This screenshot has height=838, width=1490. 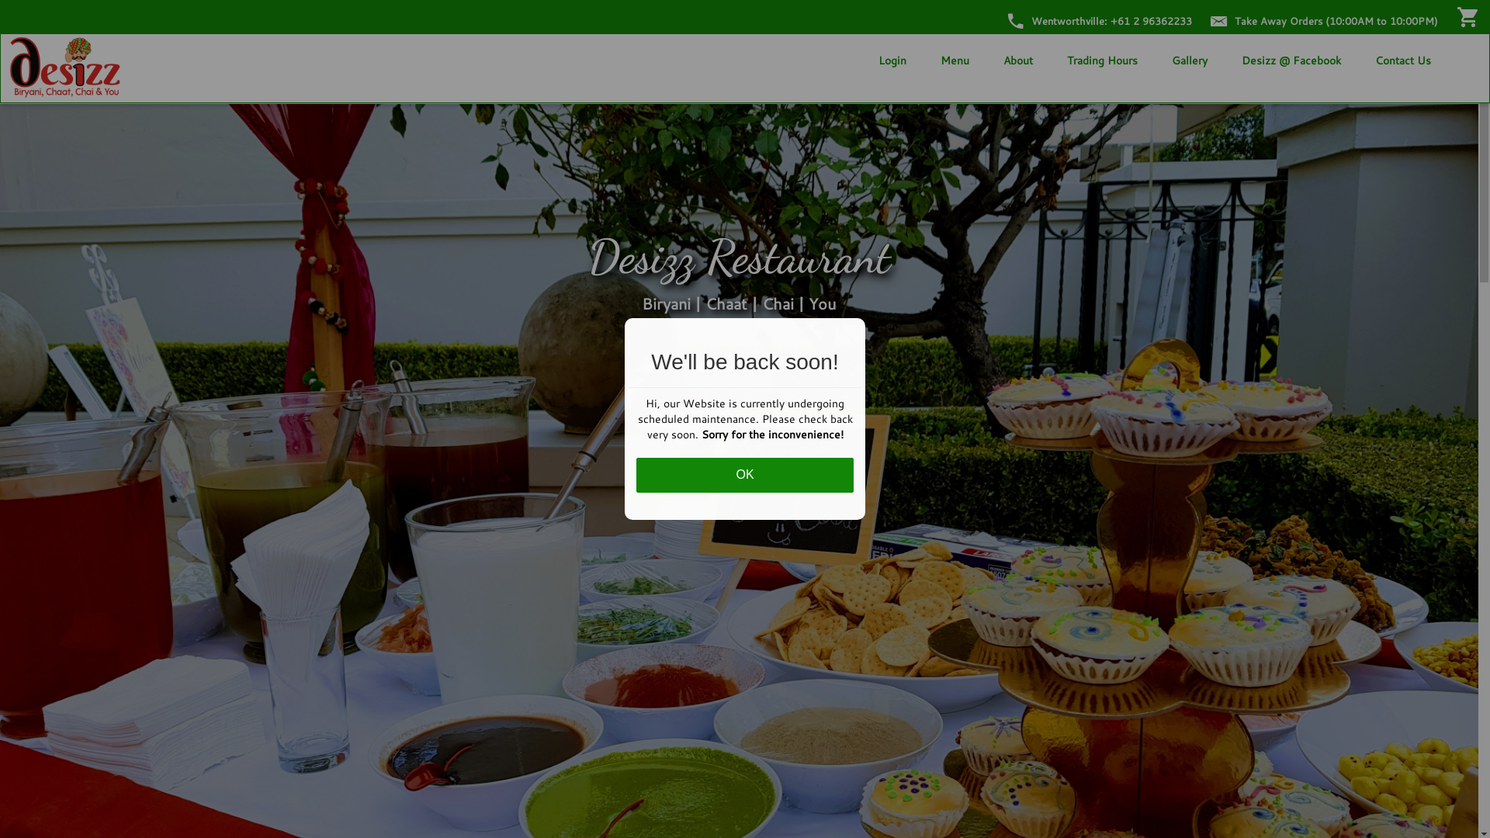 I want to click on Wentworthville: +61 2 96362233, so click(x=1100, y=21).